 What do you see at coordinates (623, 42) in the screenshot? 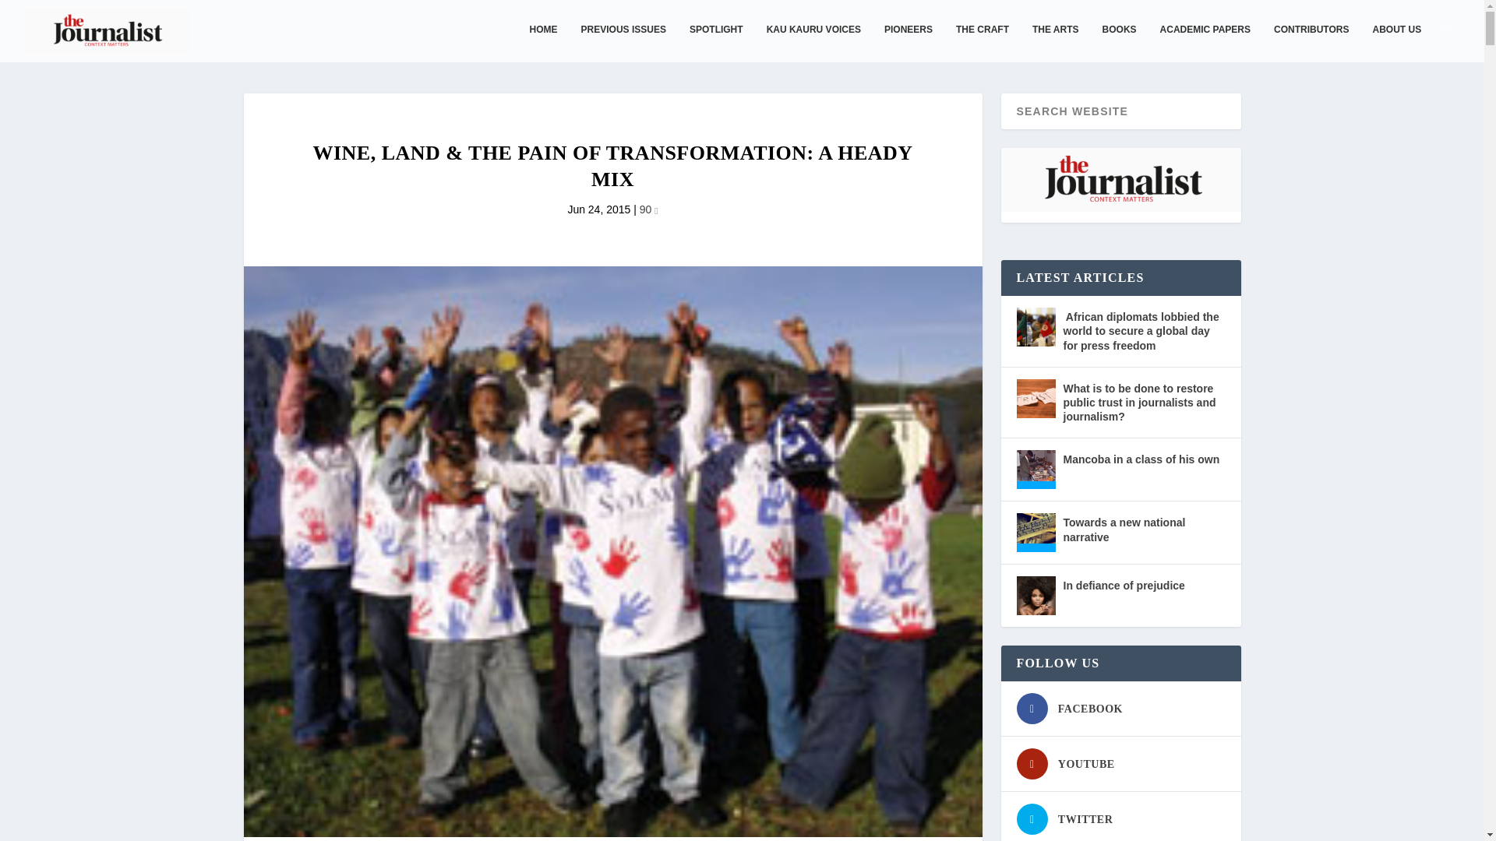
I see `PREVIOUS ISSUES` at bounding box center [623, 42].